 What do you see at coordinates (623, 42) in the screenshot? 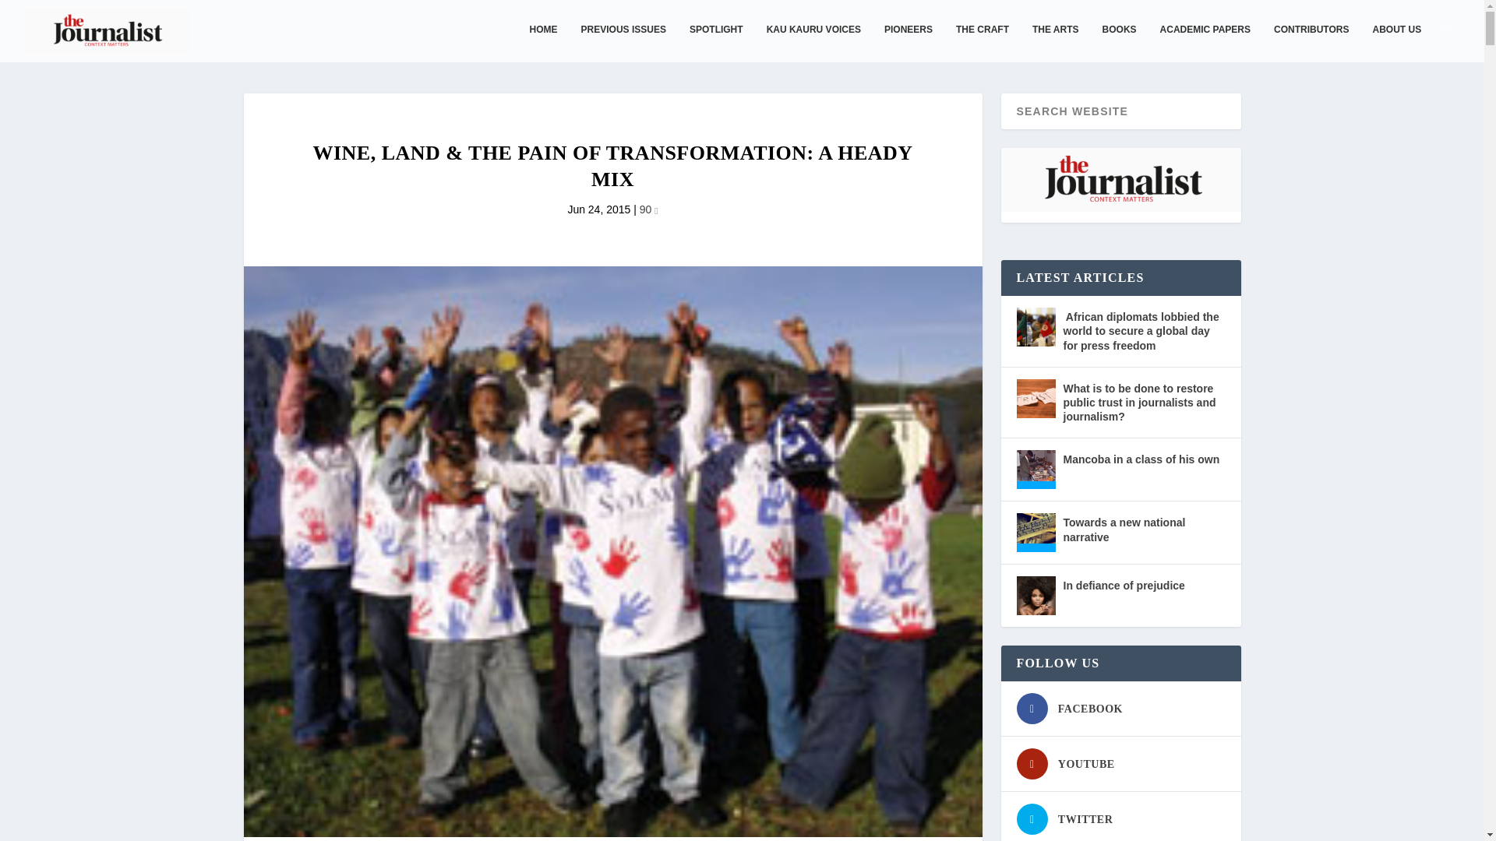
I see `PREVIOUS ISSUES` at bounding box center [623, 42].